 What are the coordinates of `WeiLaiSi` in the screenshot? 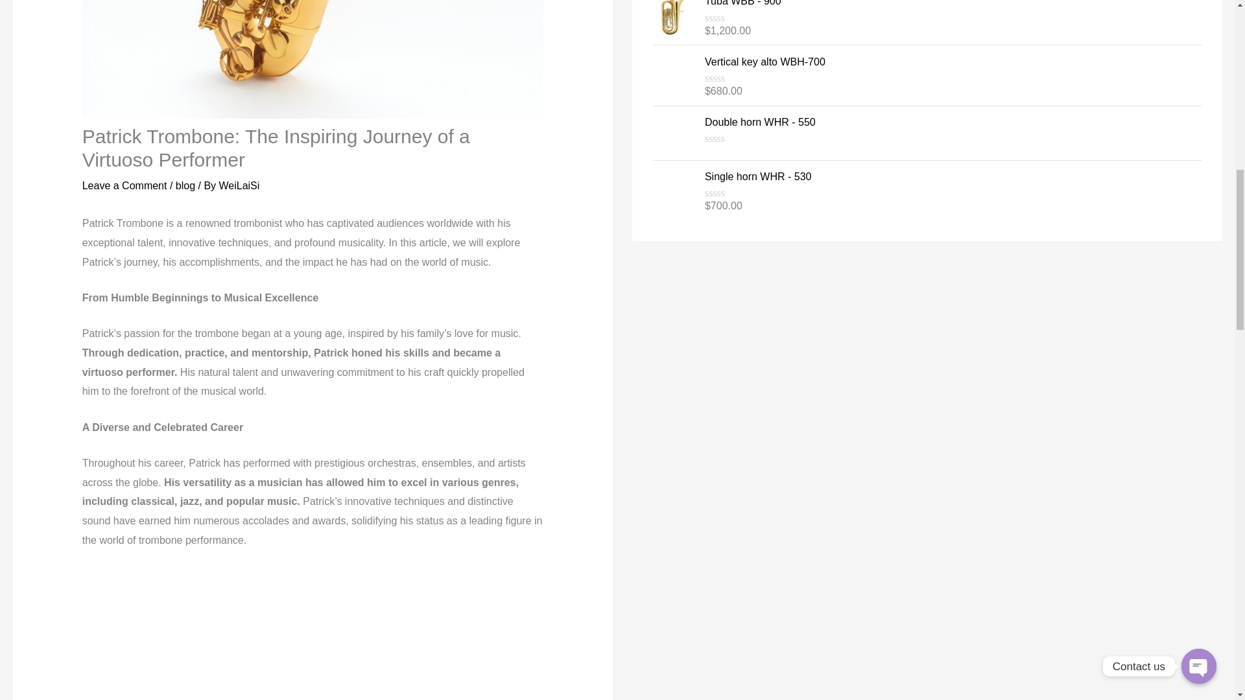 It's located at (239, 185).